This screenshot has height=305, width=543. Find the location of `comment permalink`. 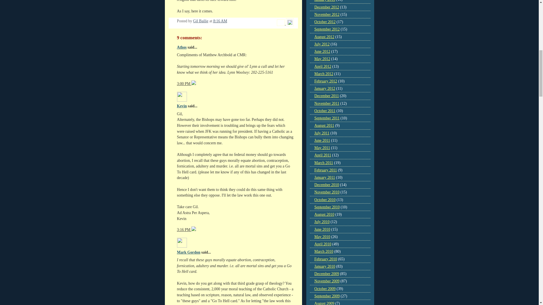

comment permalink is located at coordinates (184, 229).